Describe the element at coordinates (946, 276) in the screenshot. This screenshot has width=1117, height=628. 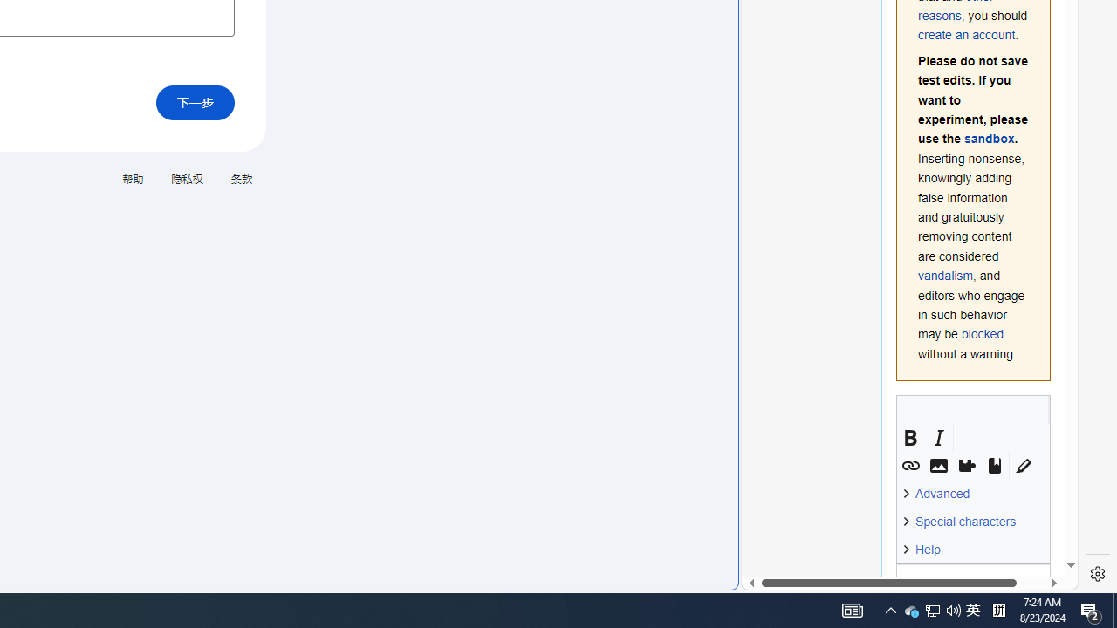
I see `vandalism` at that location.